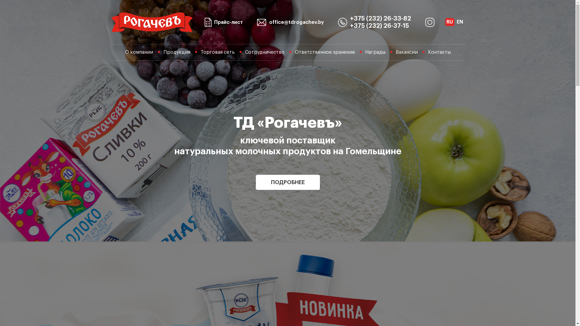 The width and height of the screenshot is (580, 326). Describe the element at coordinates (450, 22) in the screenshot. I see `RU` at that location.